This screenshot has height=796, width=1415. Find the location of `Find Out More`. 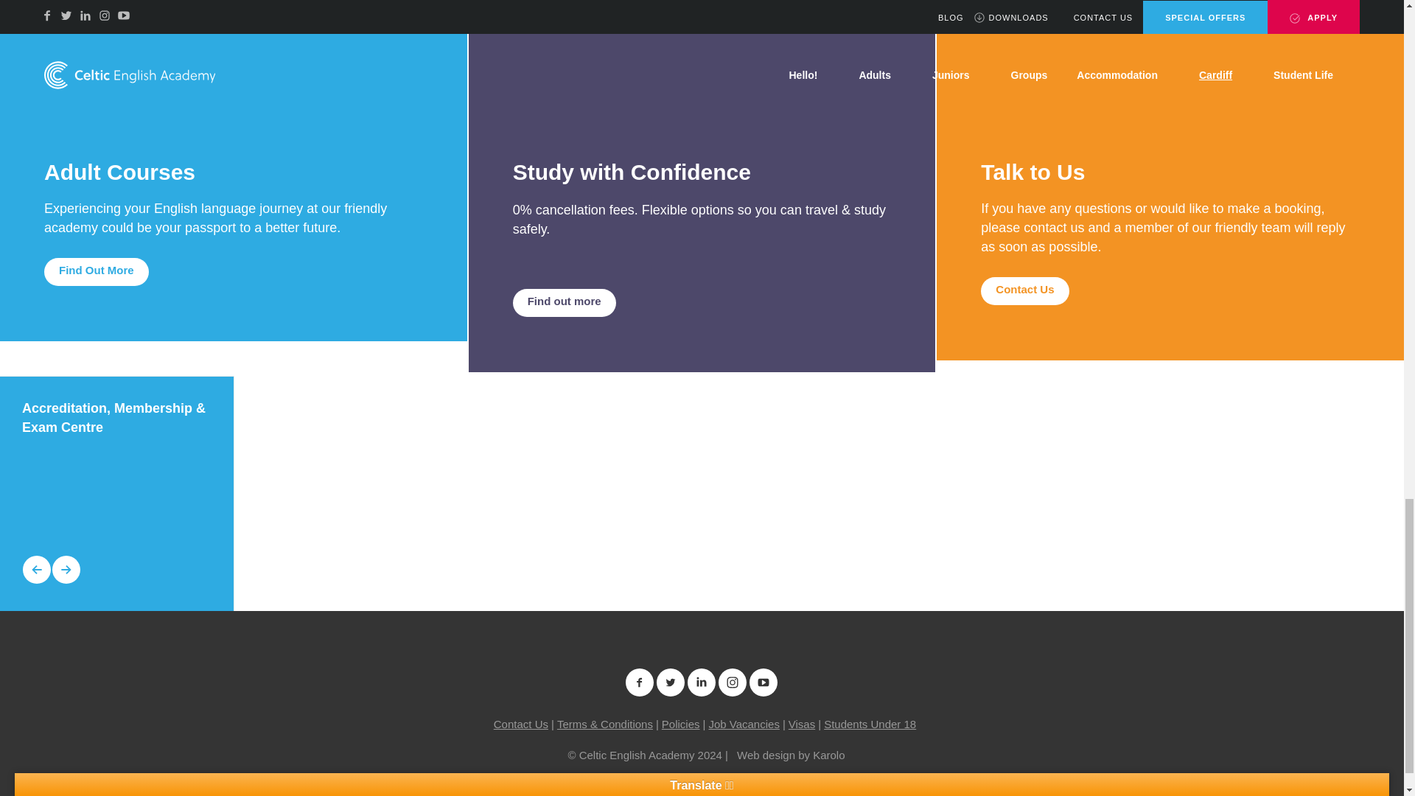

Find Out More is located at coordinates (96, 271).